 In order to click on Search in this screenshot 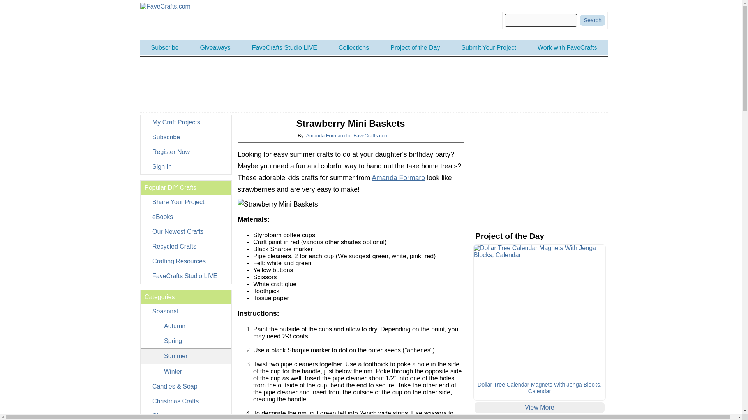, I will do `click(592, 20)`.